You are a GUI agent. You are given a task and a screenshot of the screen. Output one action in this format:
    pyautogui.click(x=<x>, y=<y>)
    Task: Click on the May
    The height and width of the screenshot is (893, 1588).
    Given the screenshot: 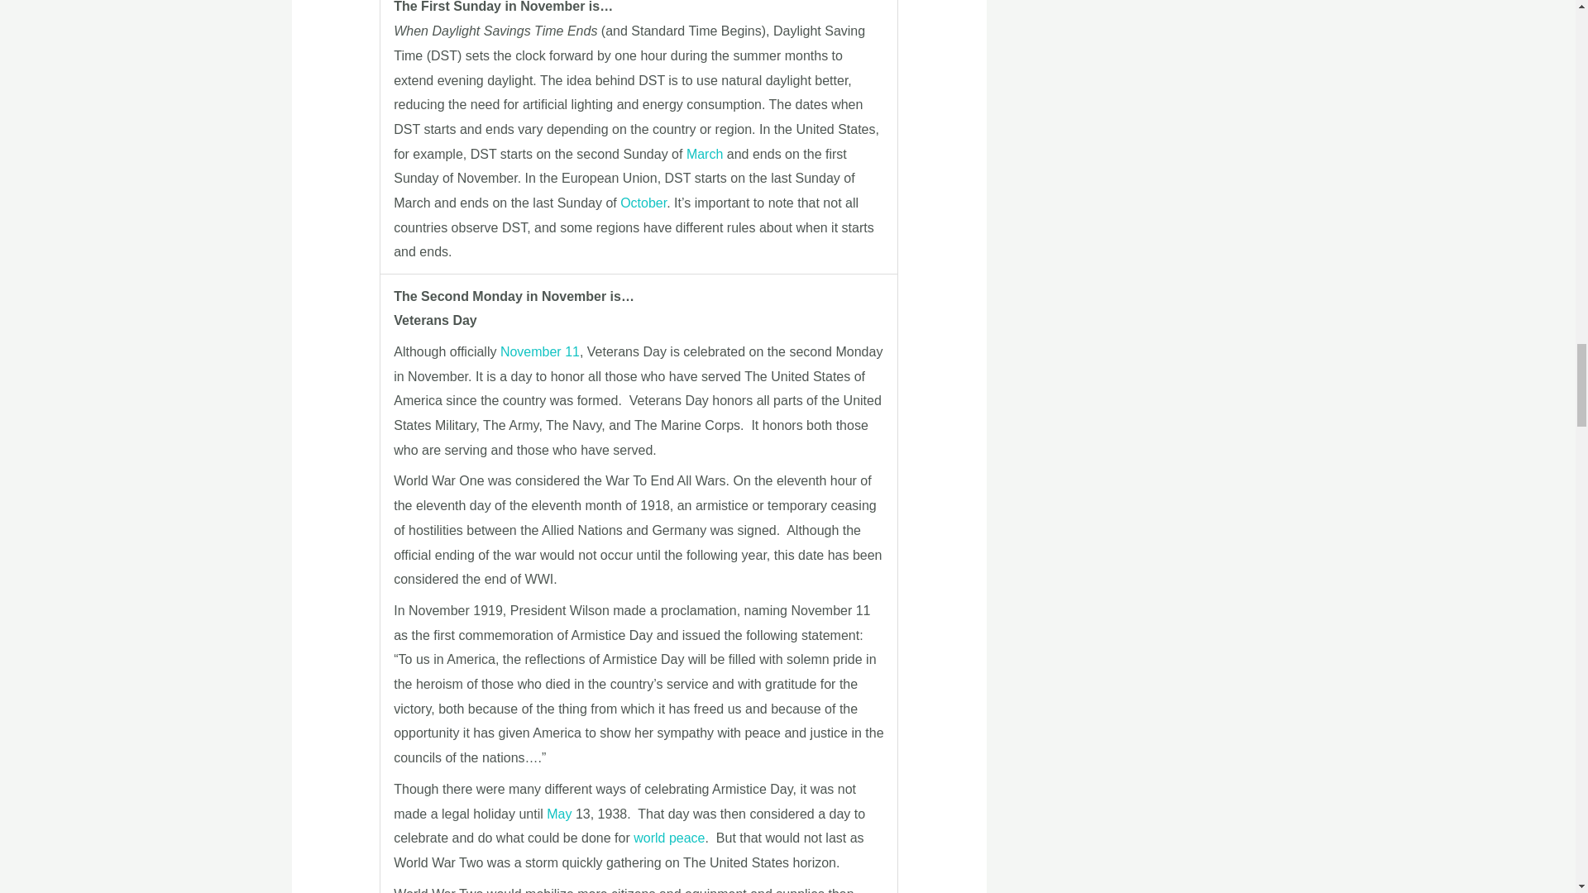 What is the action you would take?
    pyautogui.click(x=559, y=814)
    